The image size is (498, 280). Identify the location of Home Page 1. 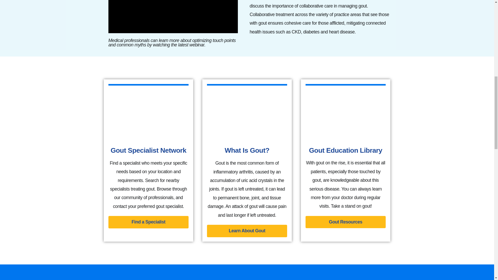
(148, 112).